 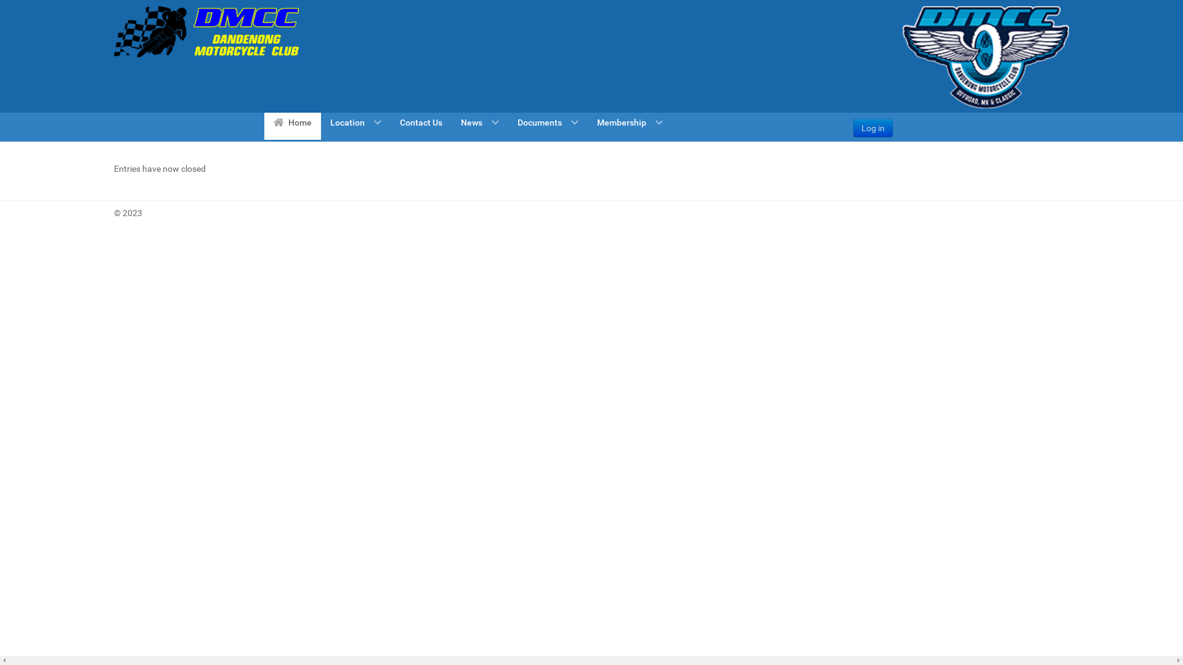 What do you see at coordinates (356, 122) in the screenshot?
I see `Location` at bounding box center [356, 122].